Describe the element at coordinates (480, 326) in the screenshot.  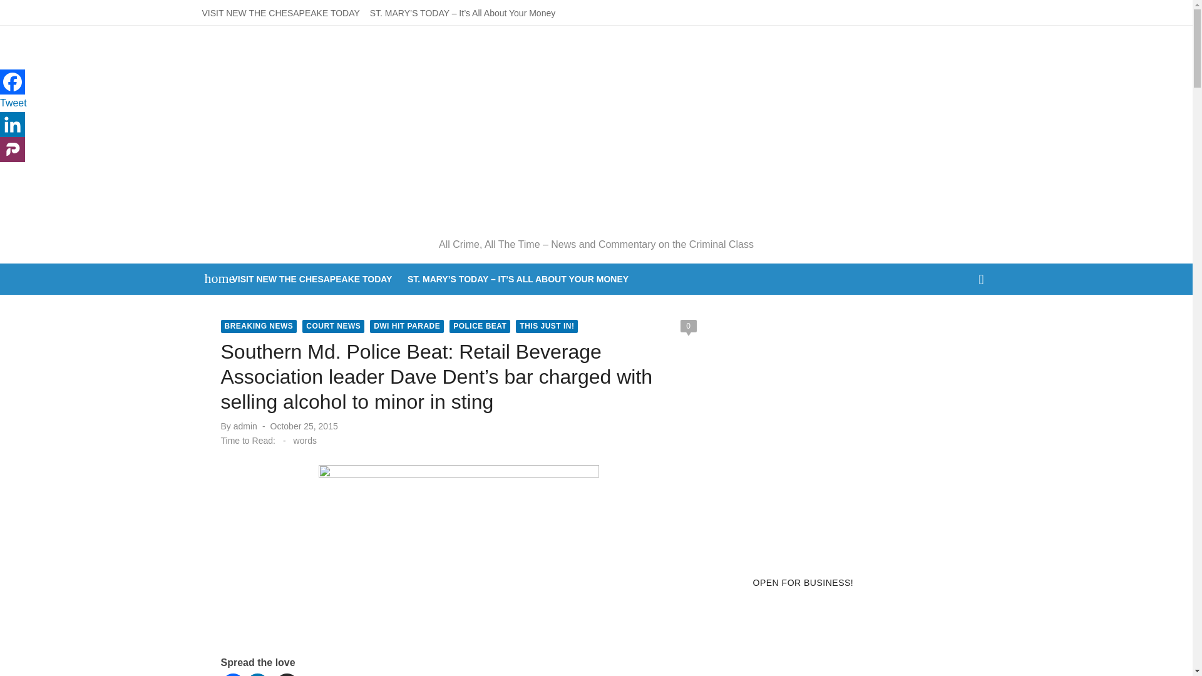
I see `POLICE BEAT` at that location.